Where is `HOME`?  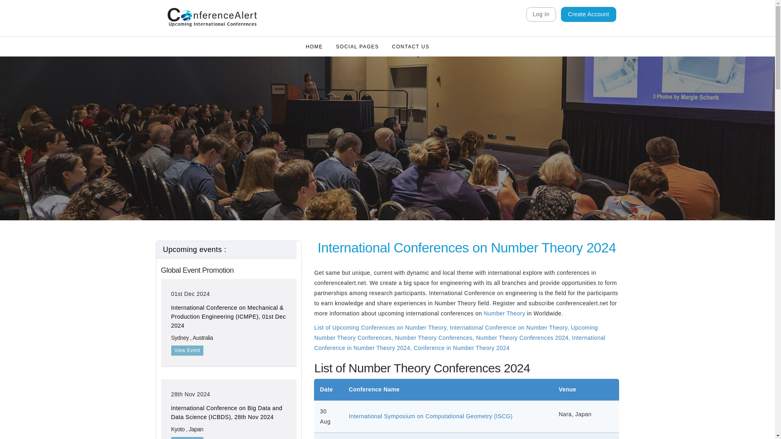
HOME is located at coordinates (314, 46).